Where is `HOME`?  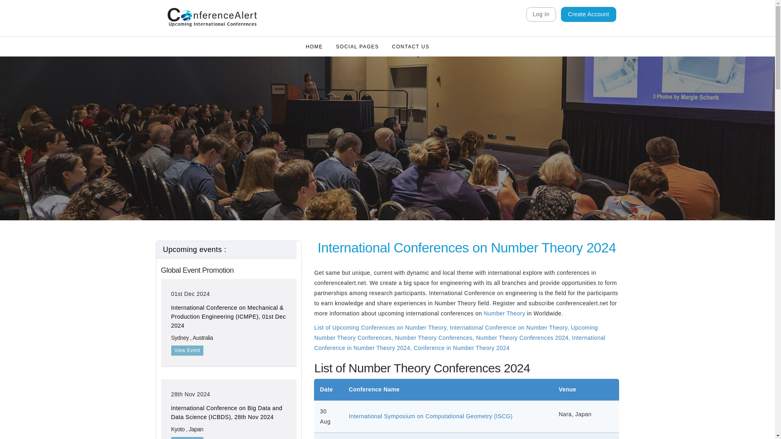
HOME is located at coordinates (314, 46).